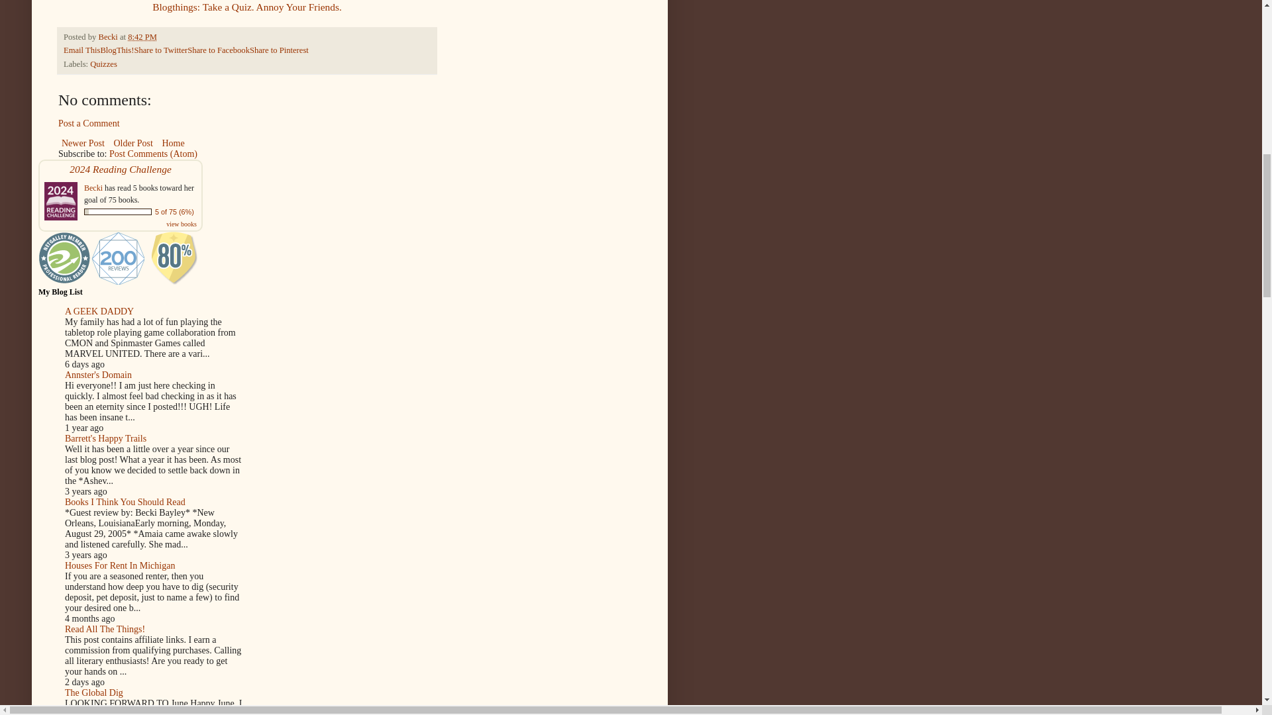 This screenshot has height=715, width=1272. Describe the element at coordinates (142, 36) in the screenshot. I see `8:42 PM` at that location.